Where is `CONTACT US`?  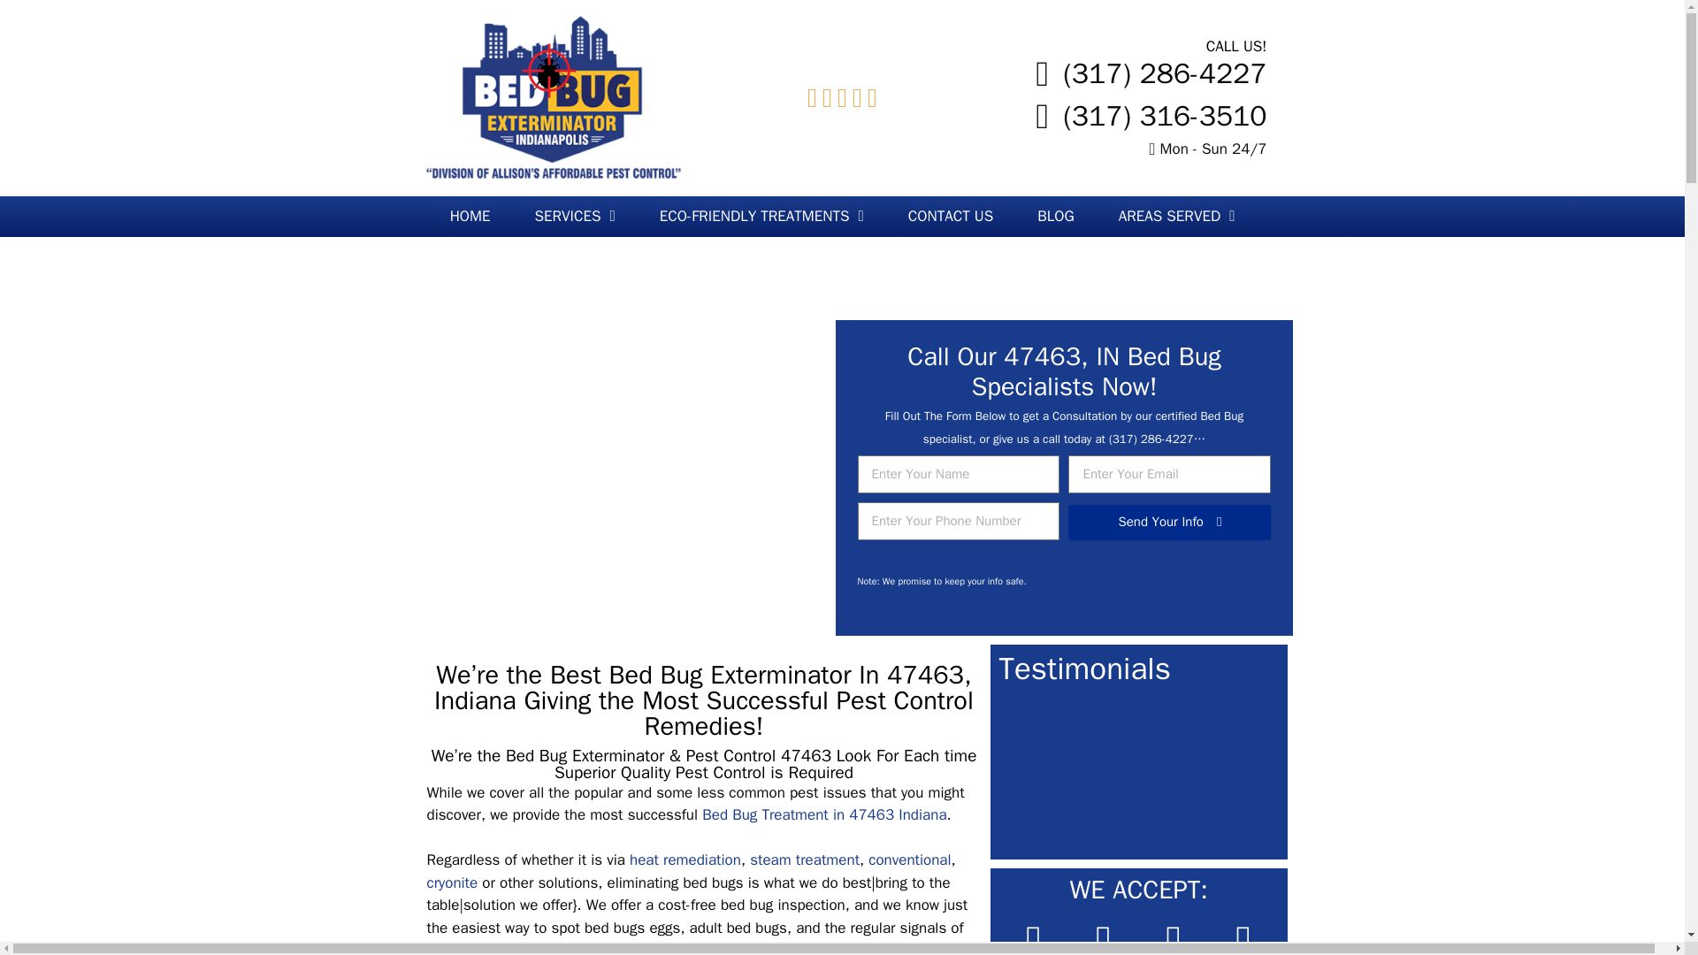
CONTACT US is located at coordinates (951, 216).